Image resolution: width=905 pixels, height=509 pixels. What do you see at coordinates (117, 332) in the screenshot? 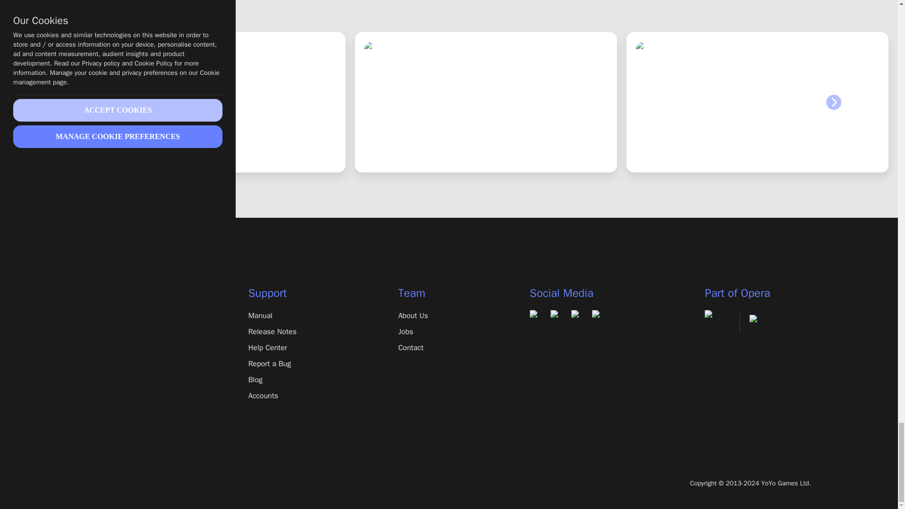
I see `Features` at bounding box center [117, 332].